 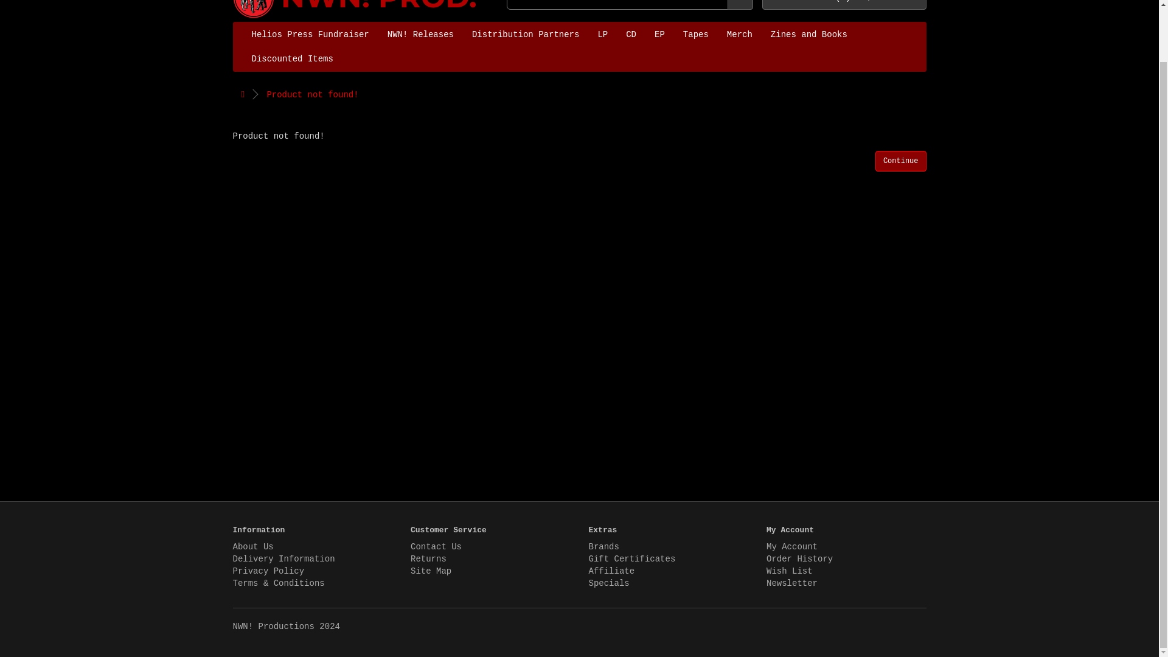 What do you see at coordinates (602, 34) in the screenshot?
I see `LP` at bounding box center [602, 34].